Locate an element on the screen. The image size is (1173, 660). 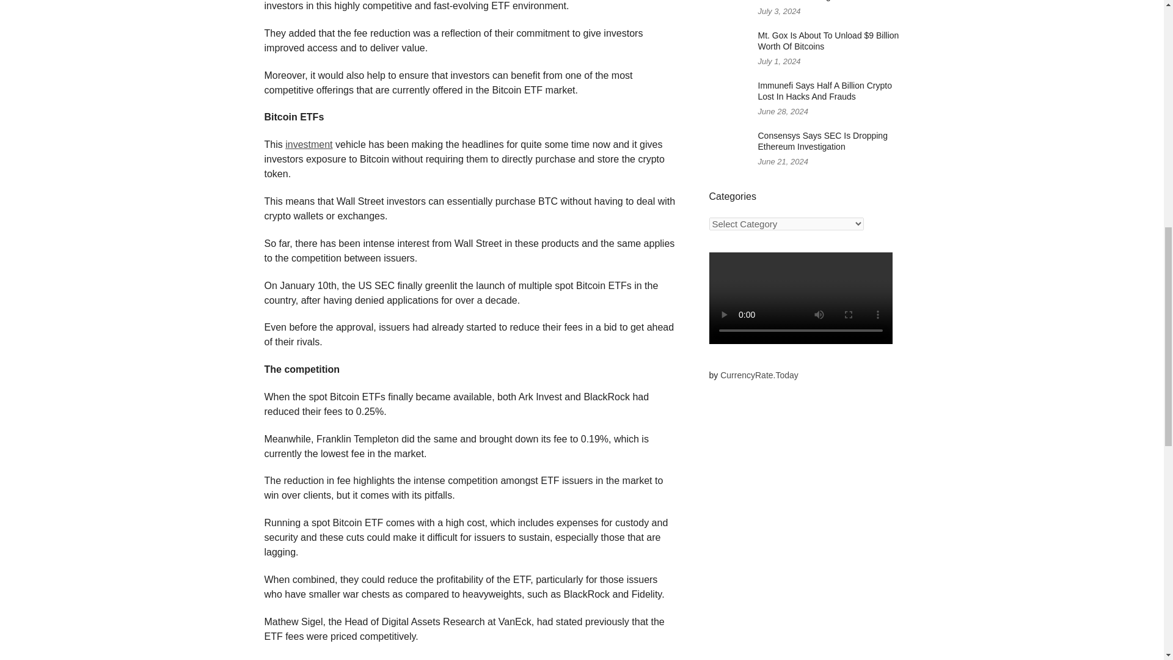
investment is located at coordinates (308, 144).